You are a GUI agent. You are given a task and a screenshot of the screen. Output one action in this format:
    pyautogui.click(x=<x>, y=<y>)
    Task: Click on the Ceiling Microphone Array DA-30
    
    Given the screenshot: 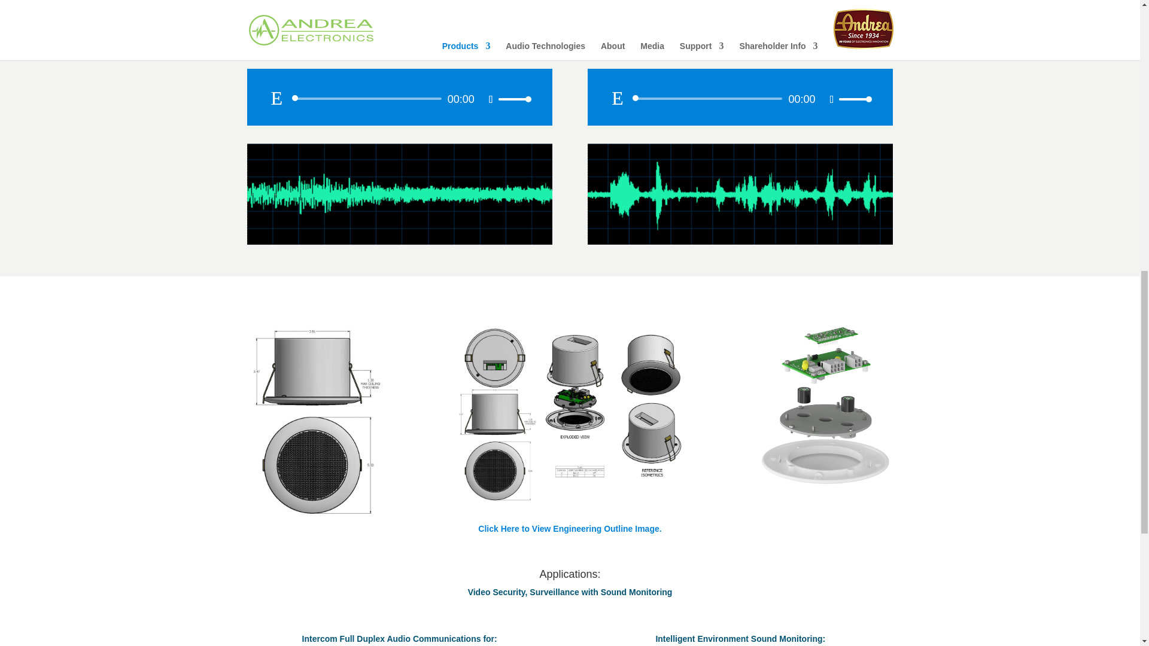 What is the action you would take?
    pyautogui.click(x=740, y=194)
    